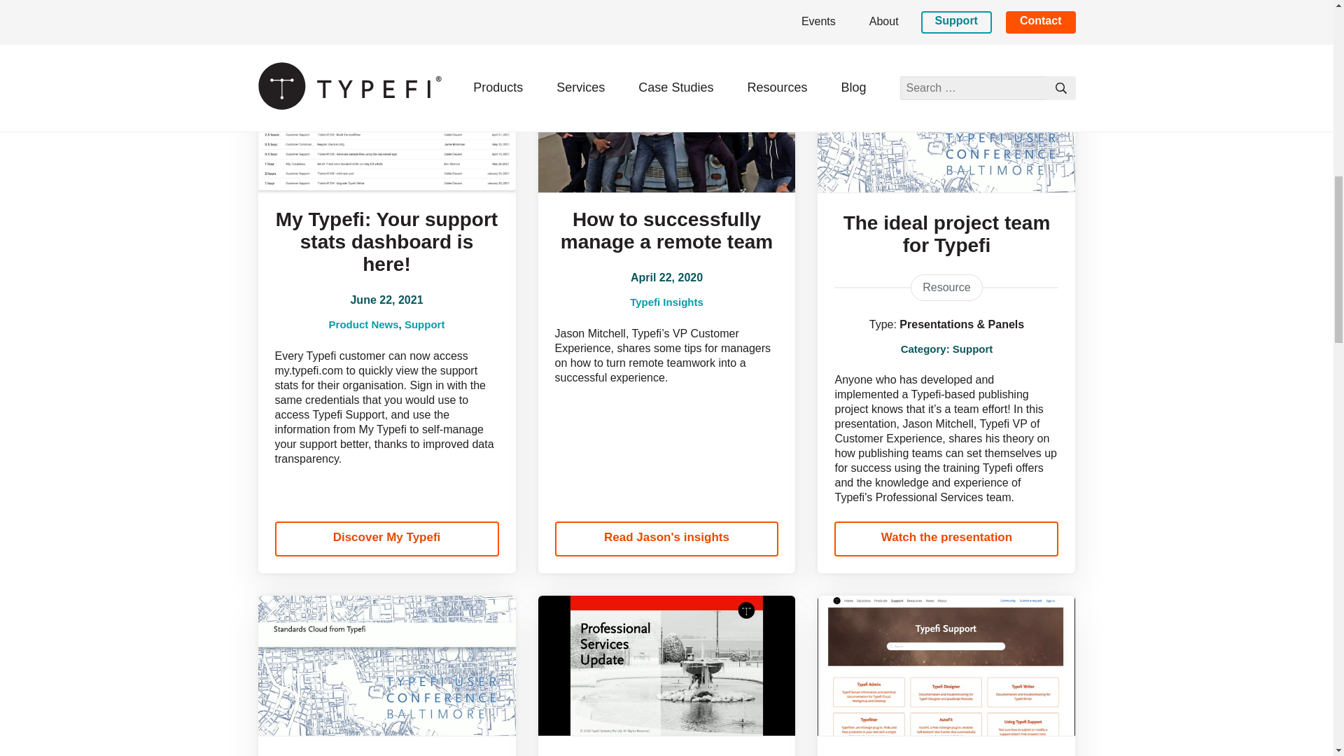 The height and width of the screenshot is (756, 1344). What do you see at coordinates (386, 7) in the screenshot?
I see `Watch the presentation` at bounding box center [386, 7].